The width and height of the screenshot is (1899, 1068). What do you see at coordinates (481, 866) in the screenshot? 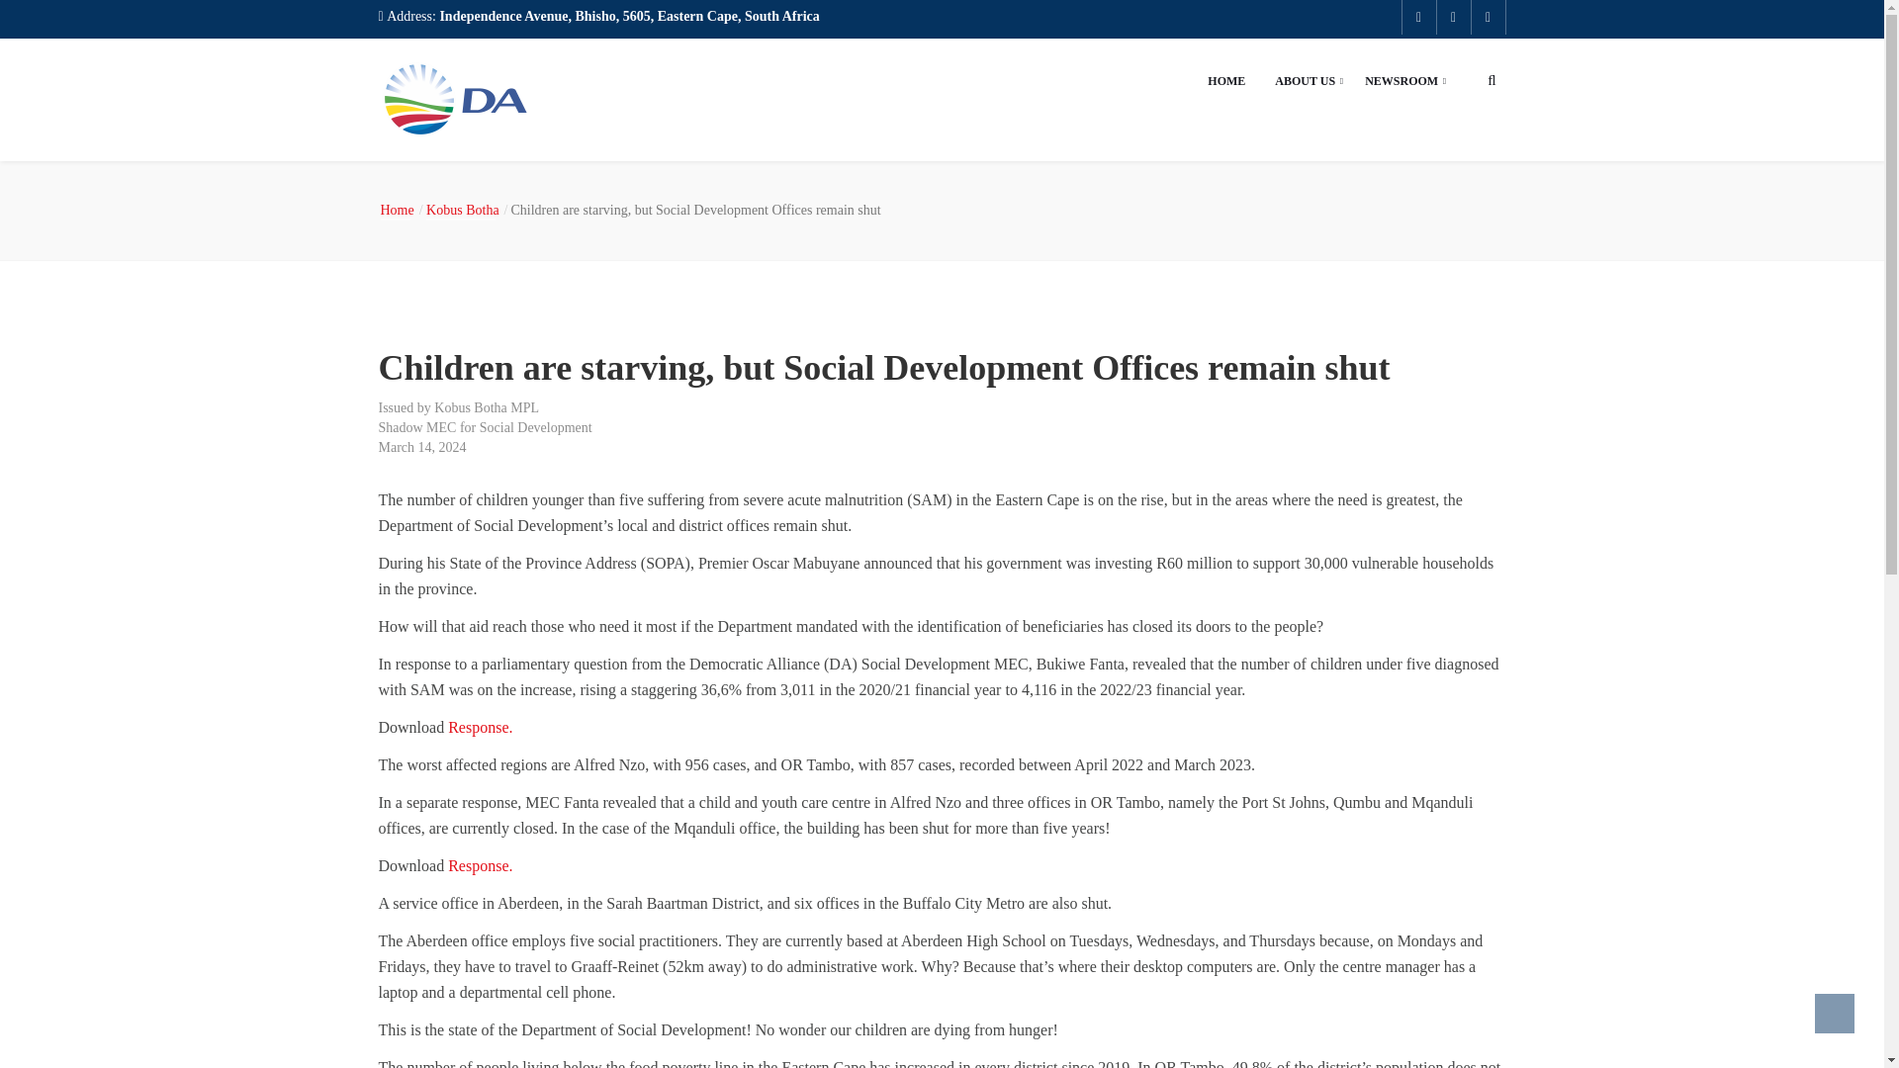
I see `Response.` at bounding box center [481, 866].